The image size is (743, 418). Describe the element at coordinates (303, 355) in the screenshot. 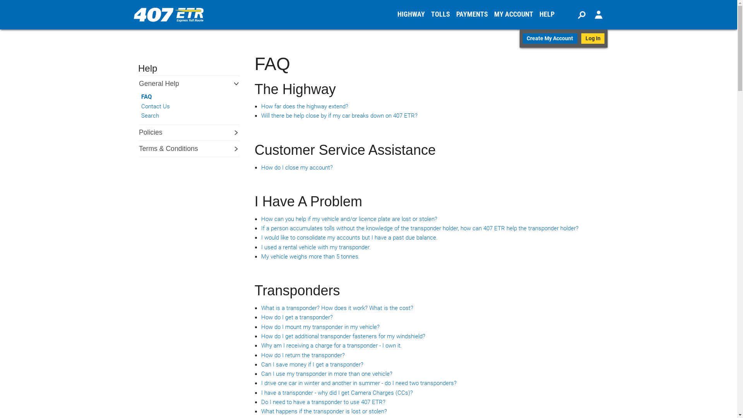

I see `How do I return the transponder?` at that location.